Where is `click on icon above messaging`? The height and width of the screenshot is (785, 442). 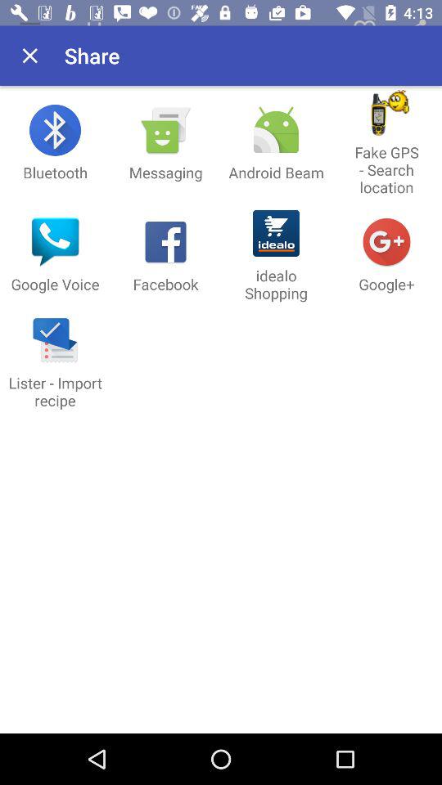
click on icon above messaging is located at coordinates (165, 130).